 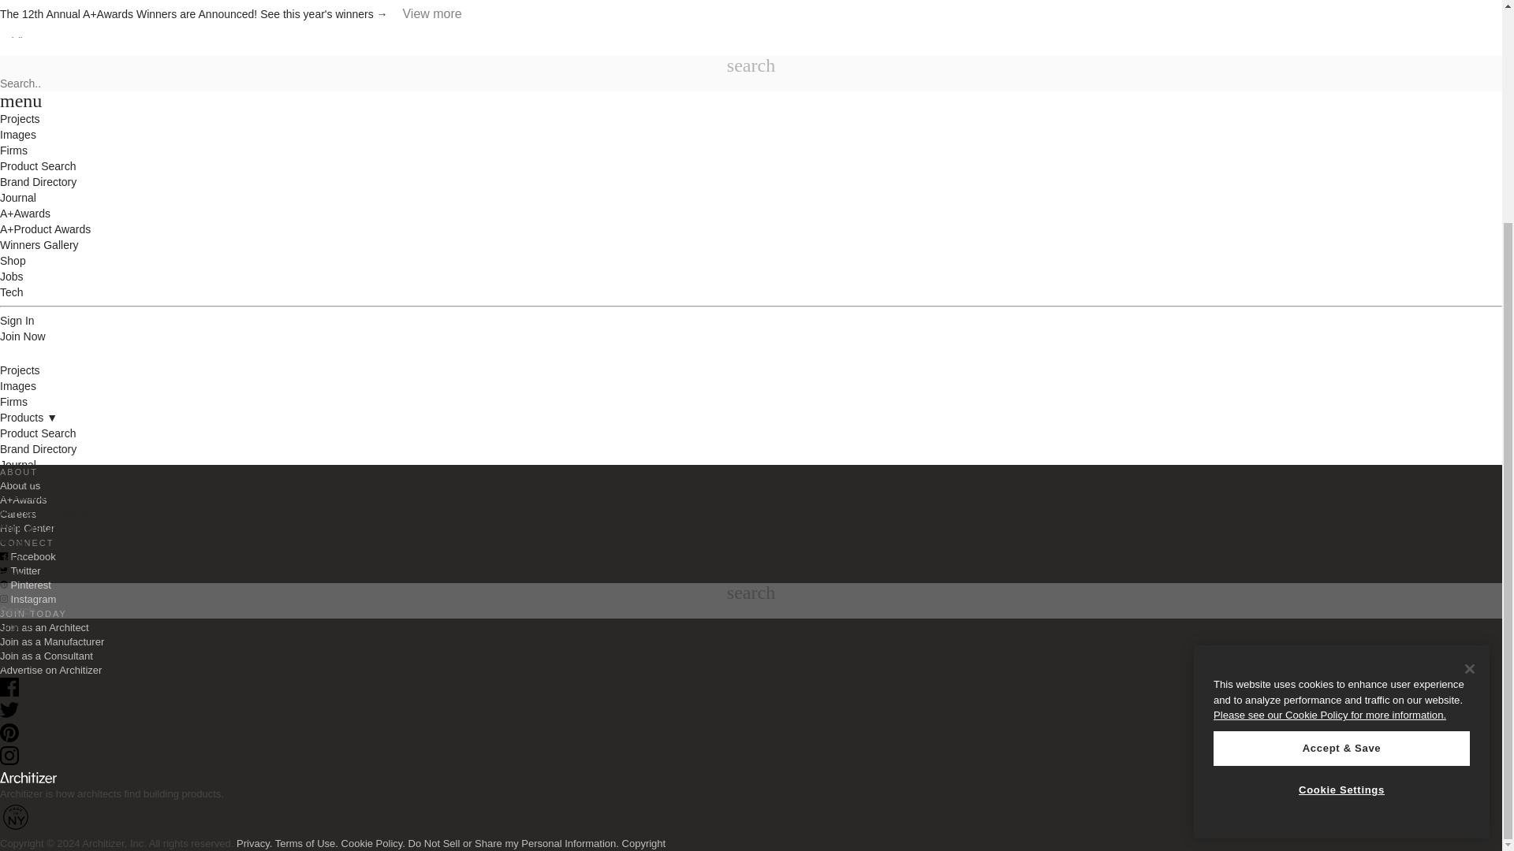 What do you see at coordinates (28, 599) in the screenshot?
I see `Instagram` at bounding box center [28, 599].